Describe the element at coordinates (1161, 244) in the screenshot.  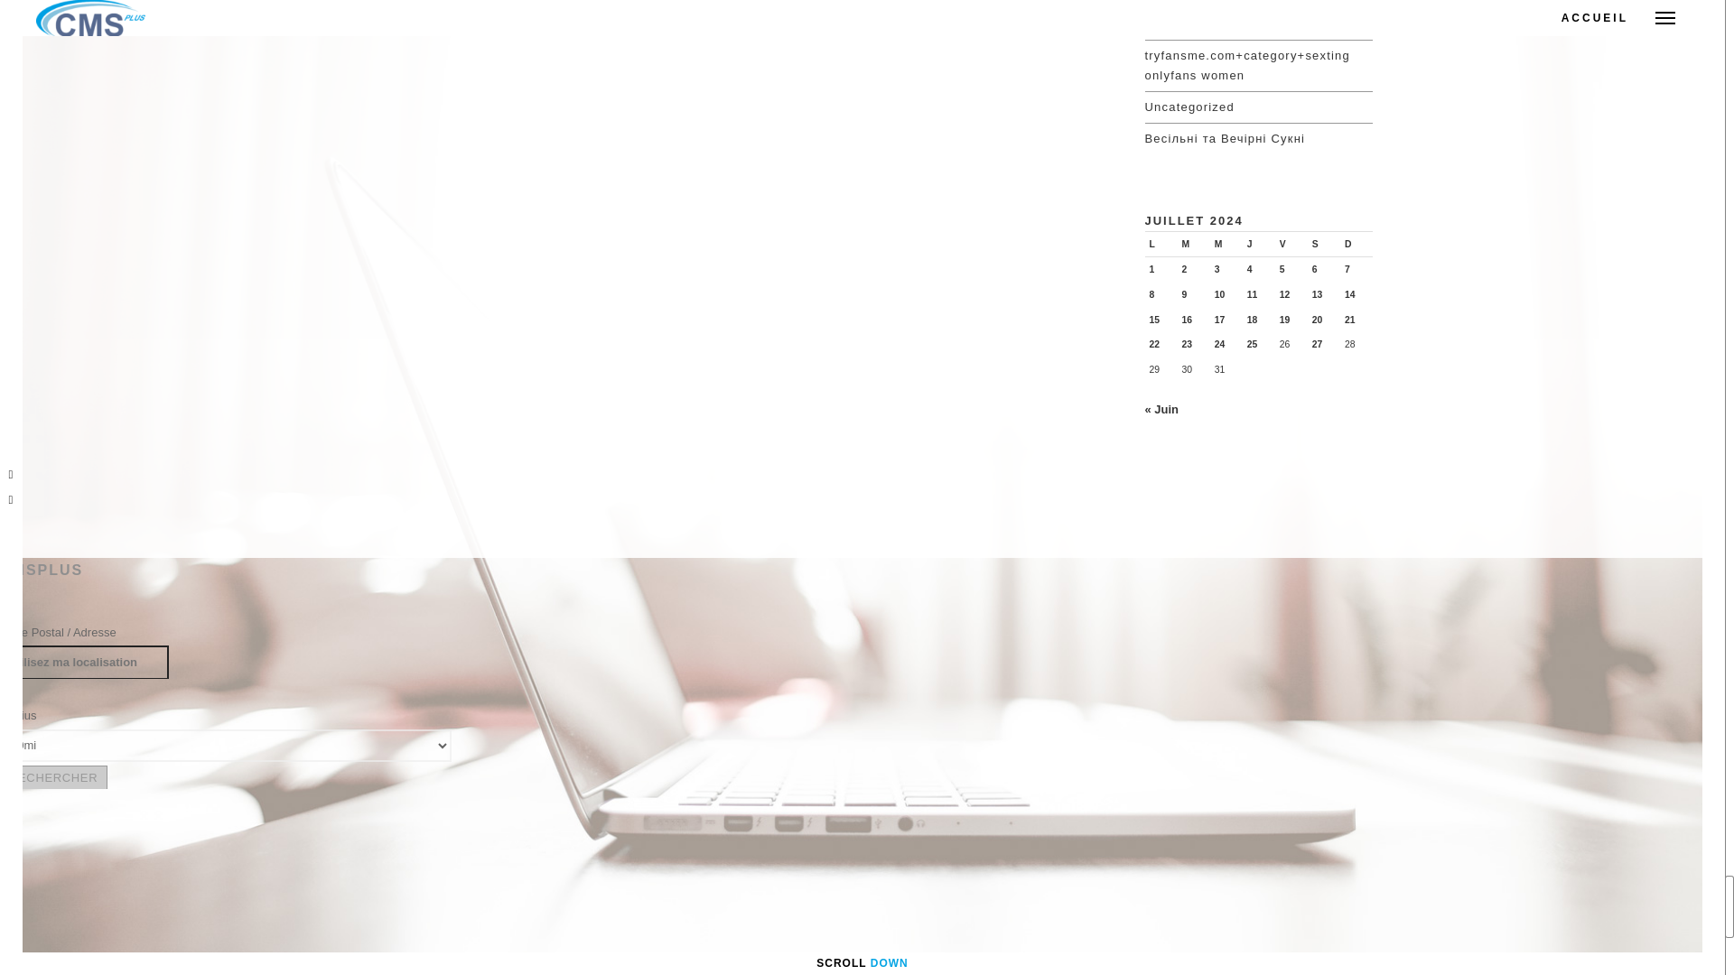
I see `lundi` at that location.